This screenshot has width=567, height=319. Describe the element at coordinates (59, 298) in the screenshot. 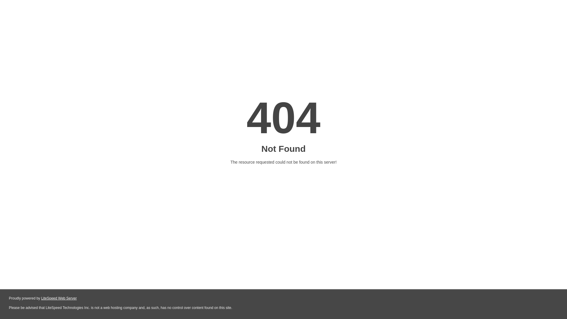

I see `LiteSpeed Web Server` at that location.